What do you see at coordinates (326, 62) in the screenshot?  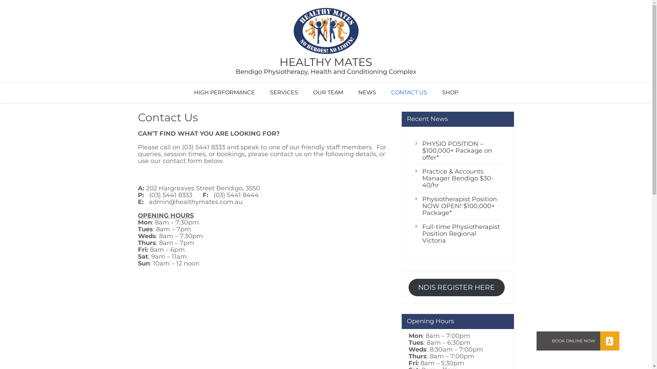 I see `HEALTHY MATES` at bounding box center [326, 62].